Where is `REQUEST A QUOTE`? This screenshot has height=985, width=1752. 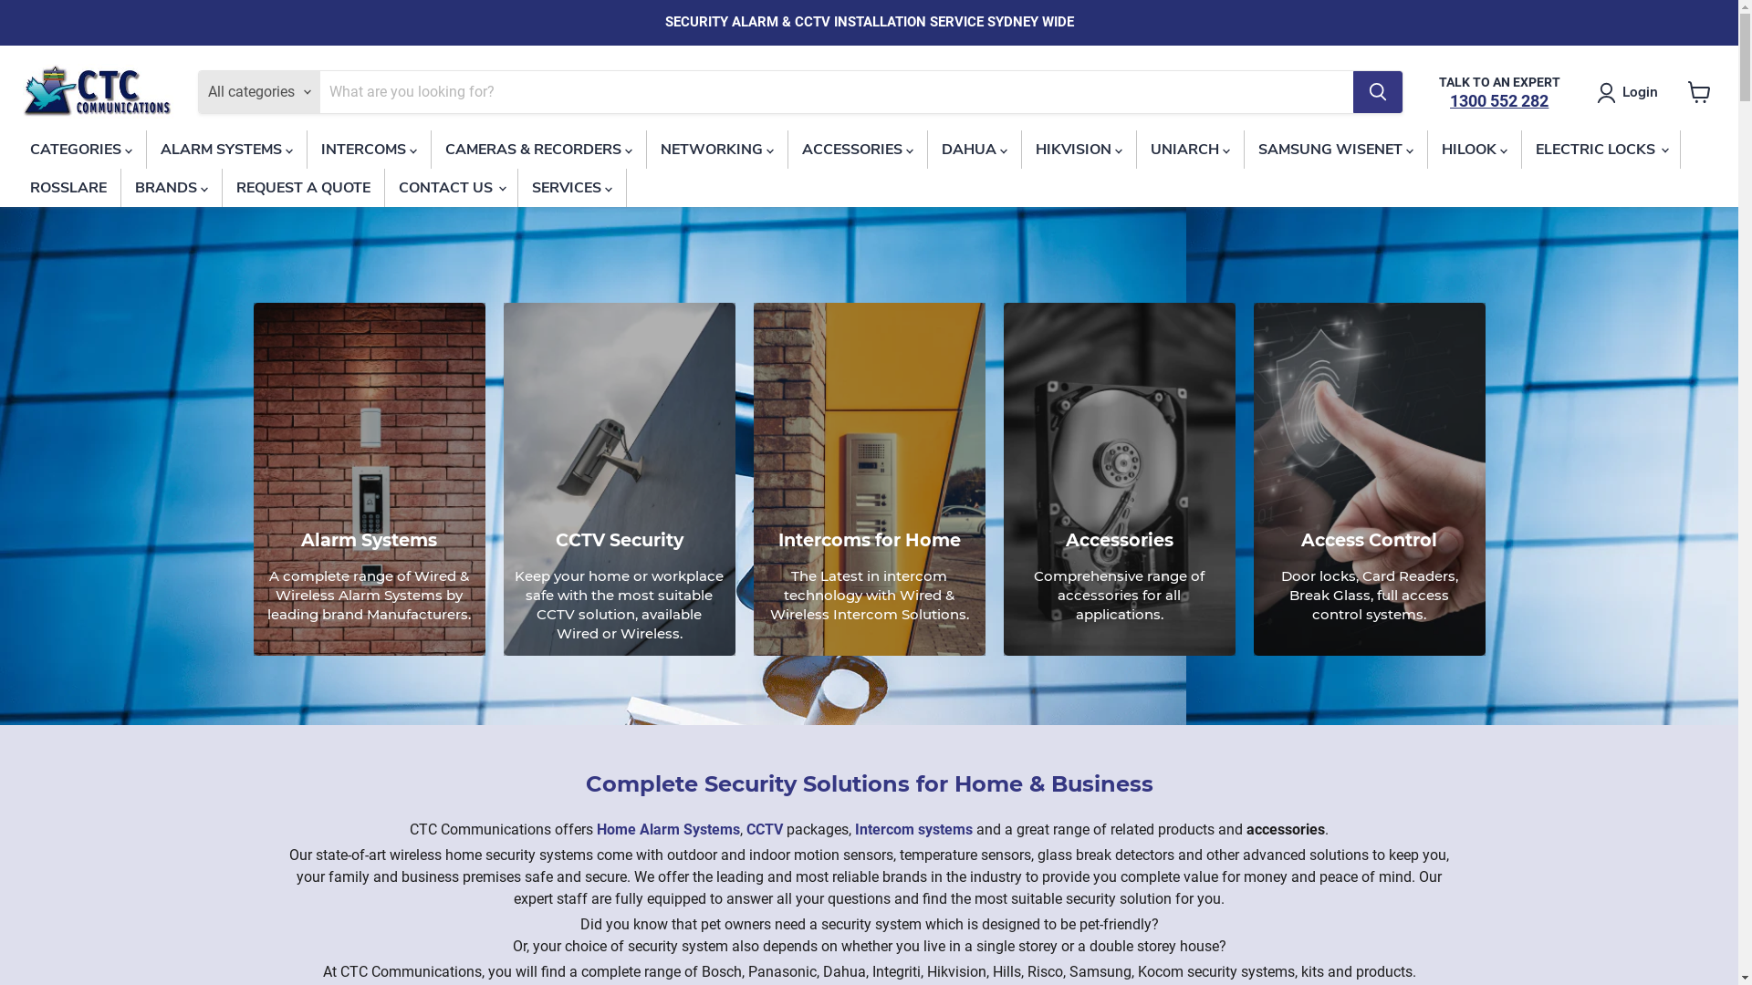
REQUEST A QUOTE is located at coordinates (303, 188).